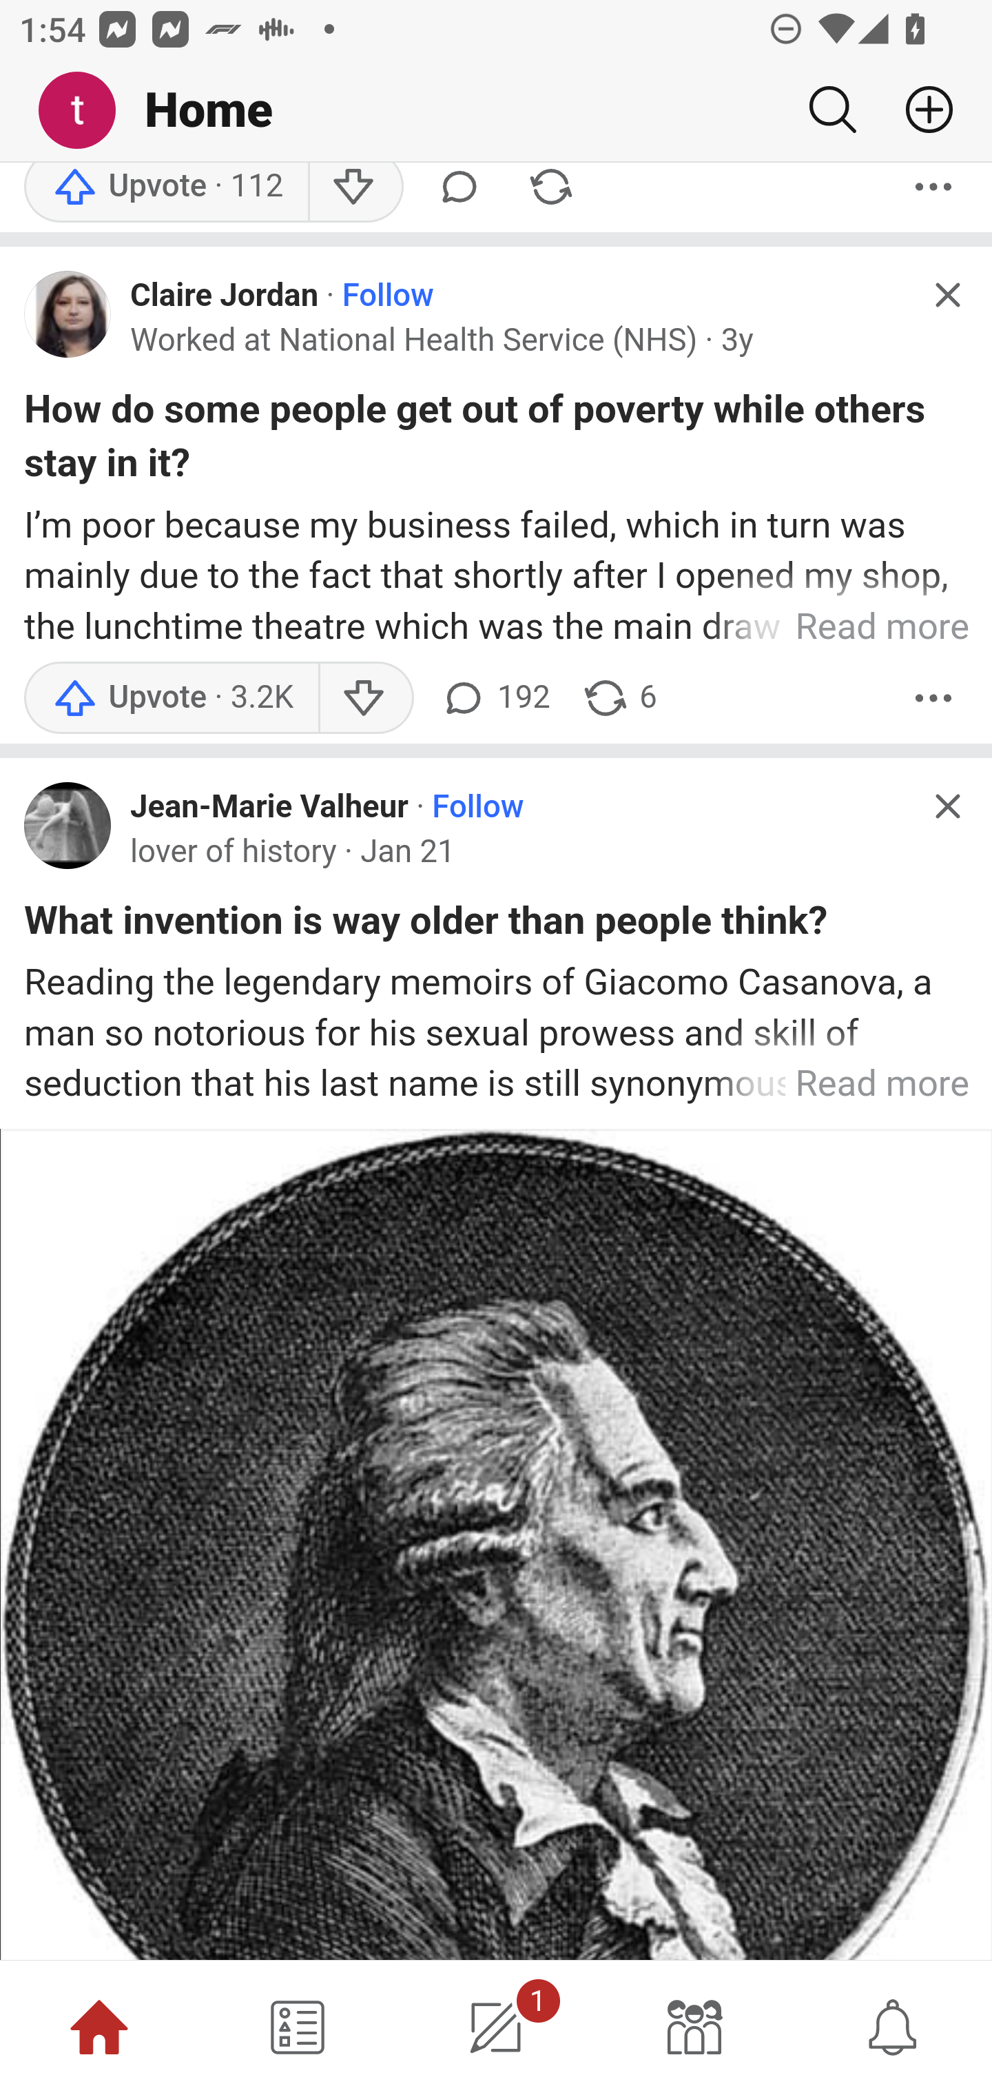  Describe the element at coordinates (68, 826) in the screenshot. I see `Profile photo for Jean-Marie Valheur` at that location.